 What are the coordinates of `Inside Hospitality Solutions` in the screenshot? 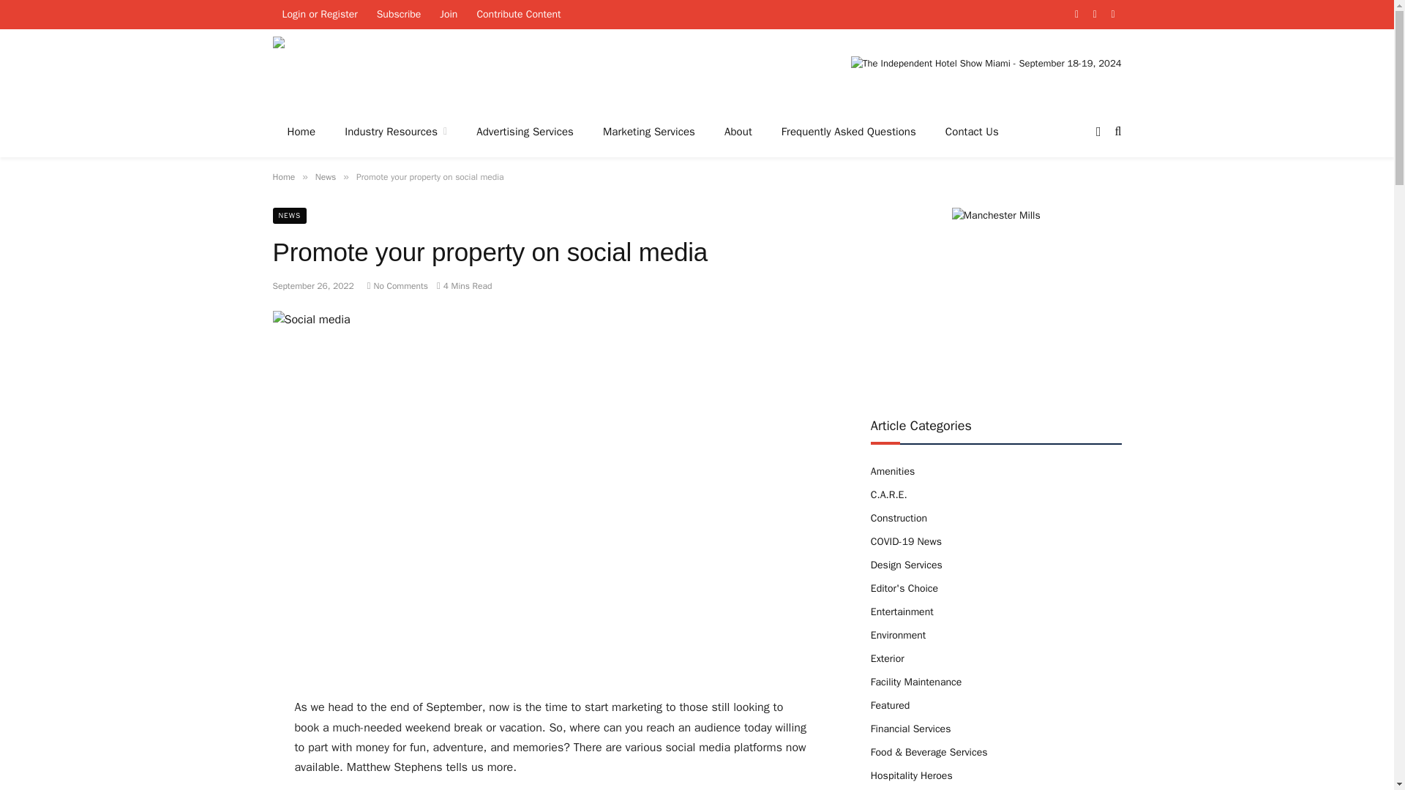 It's located at (407, 73).